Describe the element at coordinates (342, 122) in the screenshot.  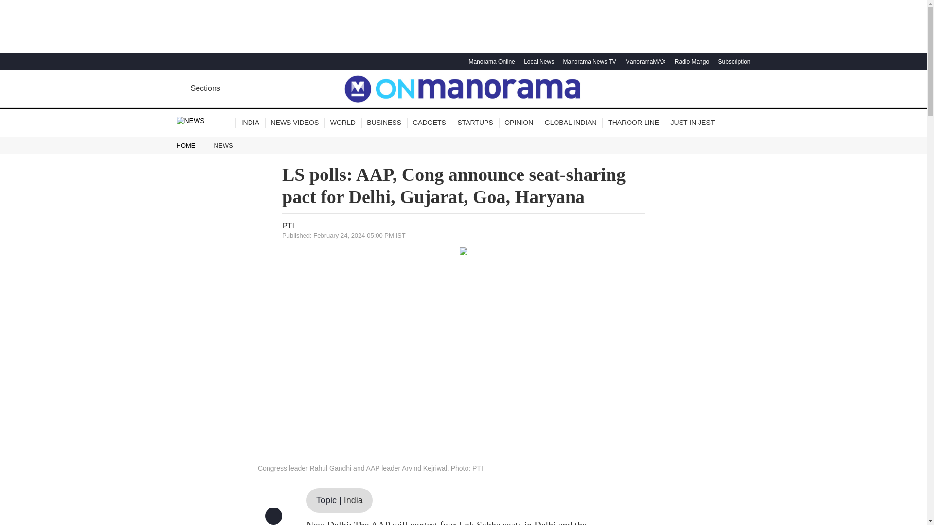
I see `WORLD` at that location.